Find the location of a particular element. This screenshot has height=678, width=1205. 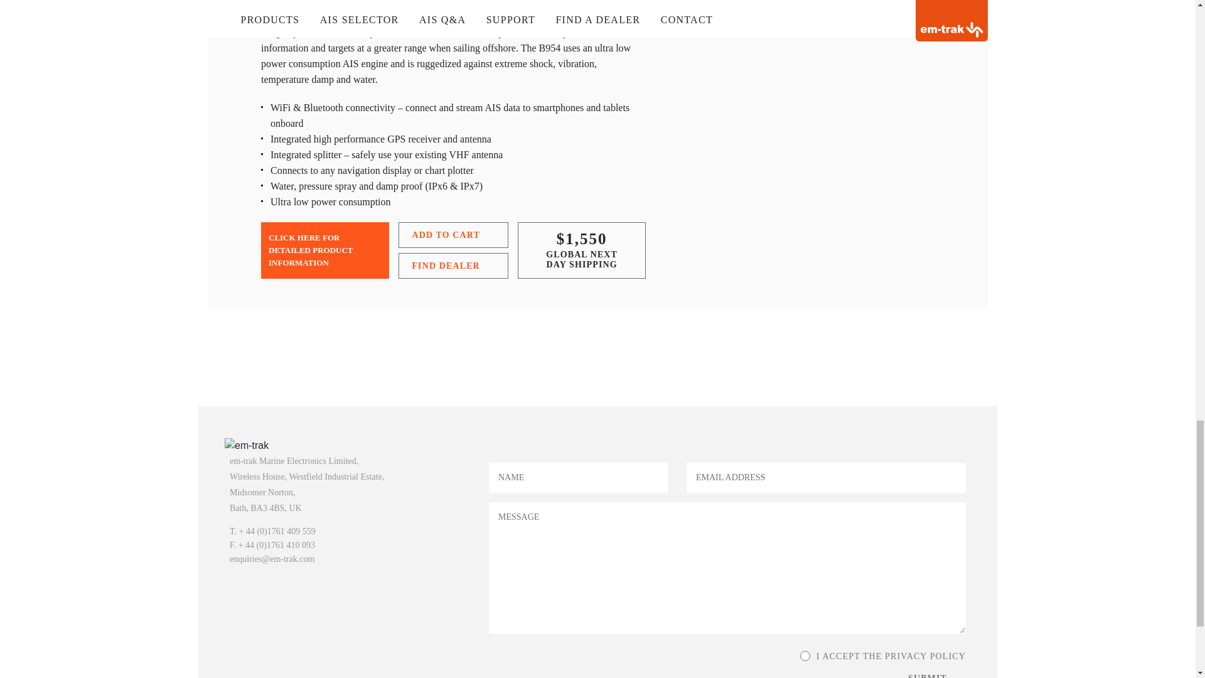

CLICK HERE FOR DETAILED PRODUCT INFORMATION is located at coordinates (325, 250).